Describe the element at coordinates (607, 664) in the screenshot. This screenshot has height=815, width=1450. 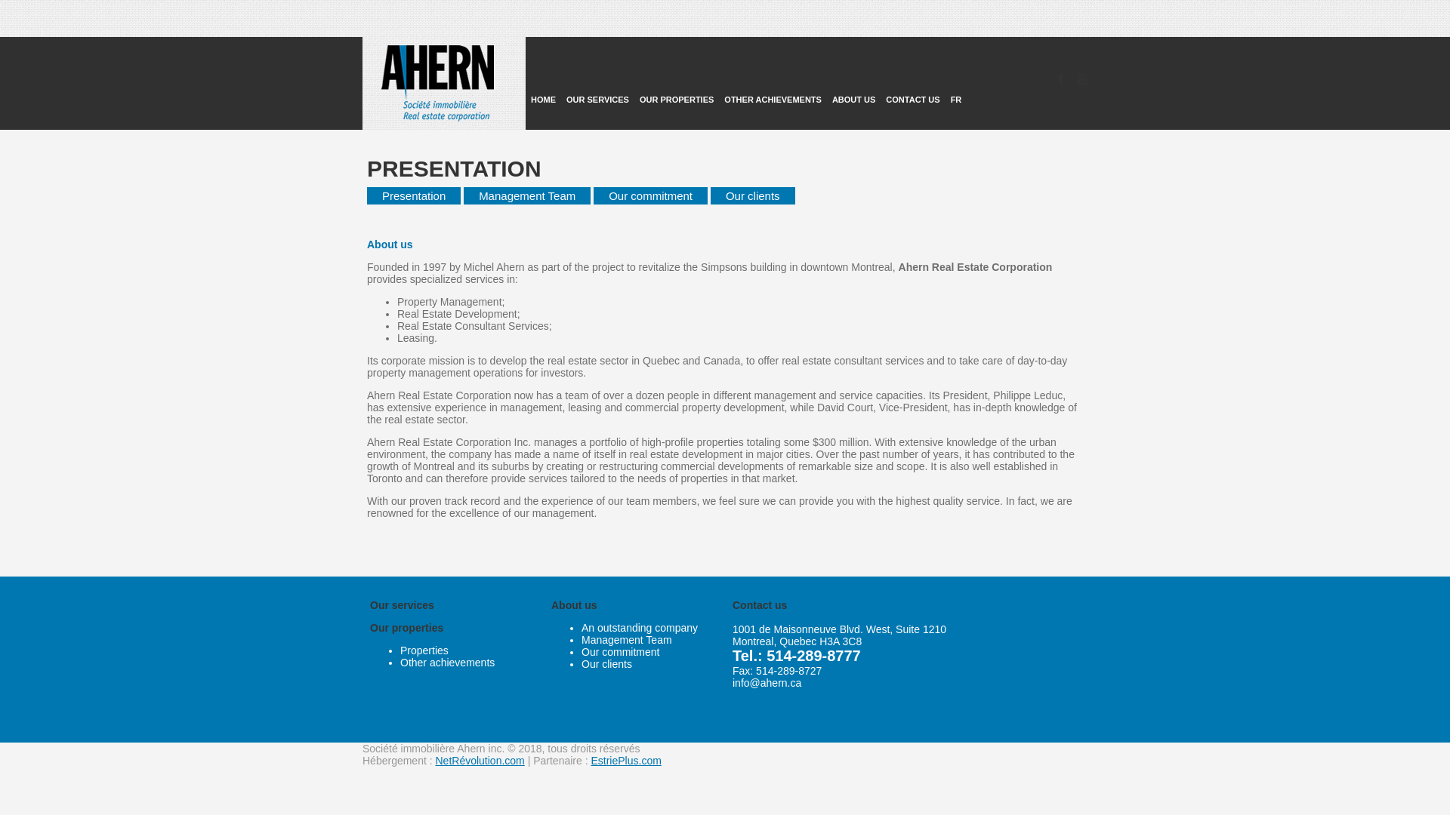
I see `Our clients` at that location.